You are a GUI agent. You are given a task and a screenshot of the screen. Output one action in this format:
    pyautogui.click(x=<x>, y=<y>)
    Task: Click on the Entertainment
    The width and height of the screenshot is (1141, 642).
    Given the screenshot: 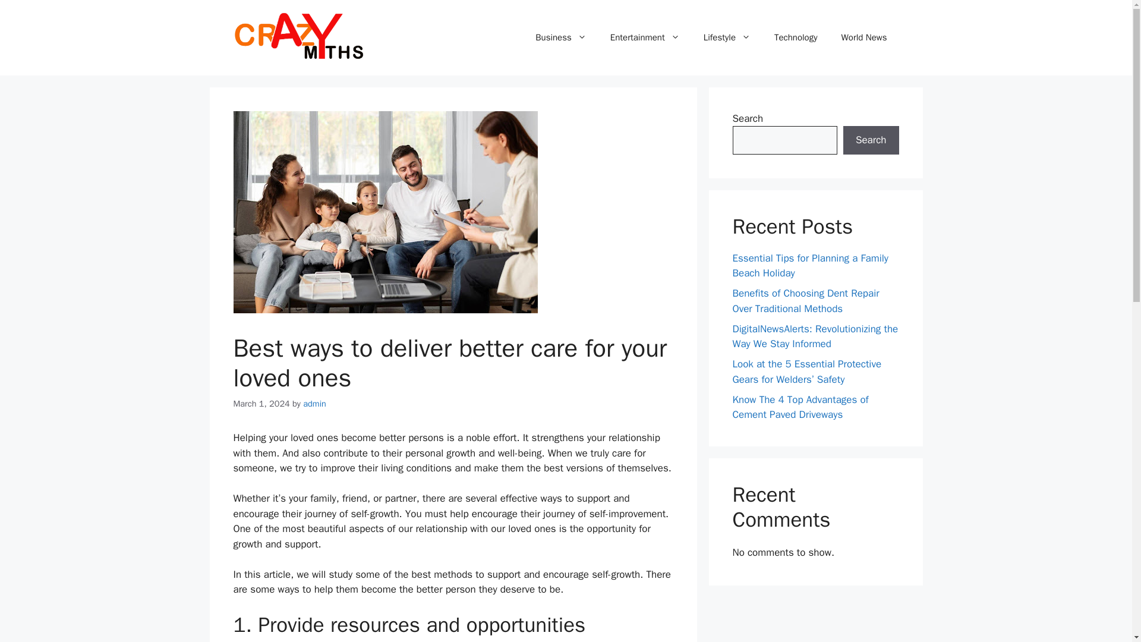 What is the action you would take?
    pyautogui.click(x=644, y=37)
    